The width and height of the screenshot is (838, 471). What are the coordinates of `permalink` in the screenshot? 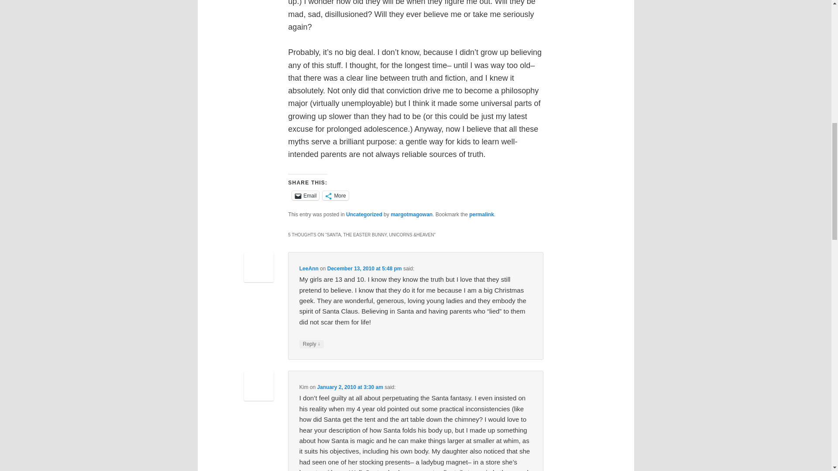 It's located at (482, 214).